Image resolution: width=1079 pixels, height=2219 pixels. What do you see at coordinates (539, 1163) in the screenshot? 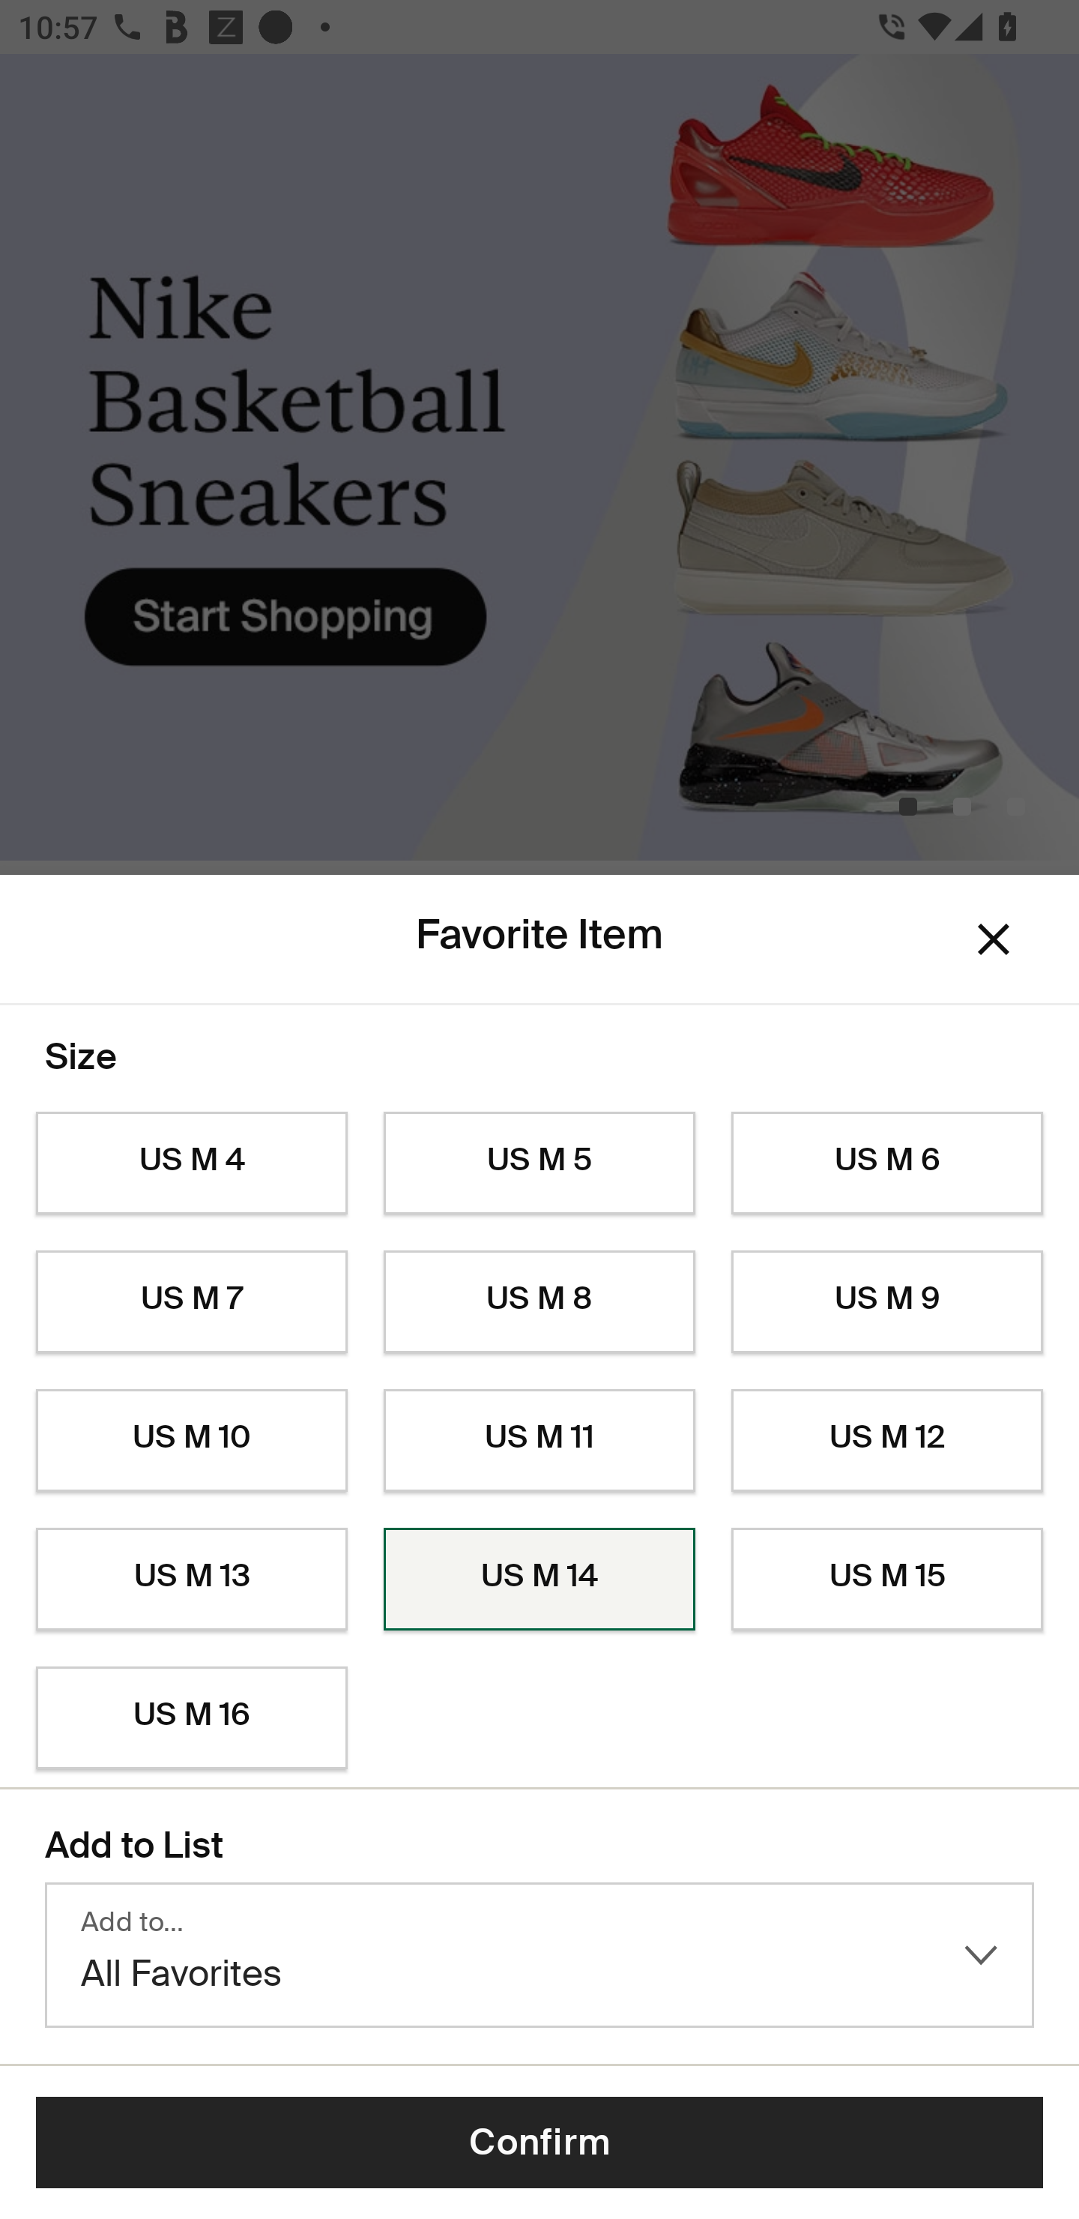
I see `US M 5` at bounding box center [539, 1163].